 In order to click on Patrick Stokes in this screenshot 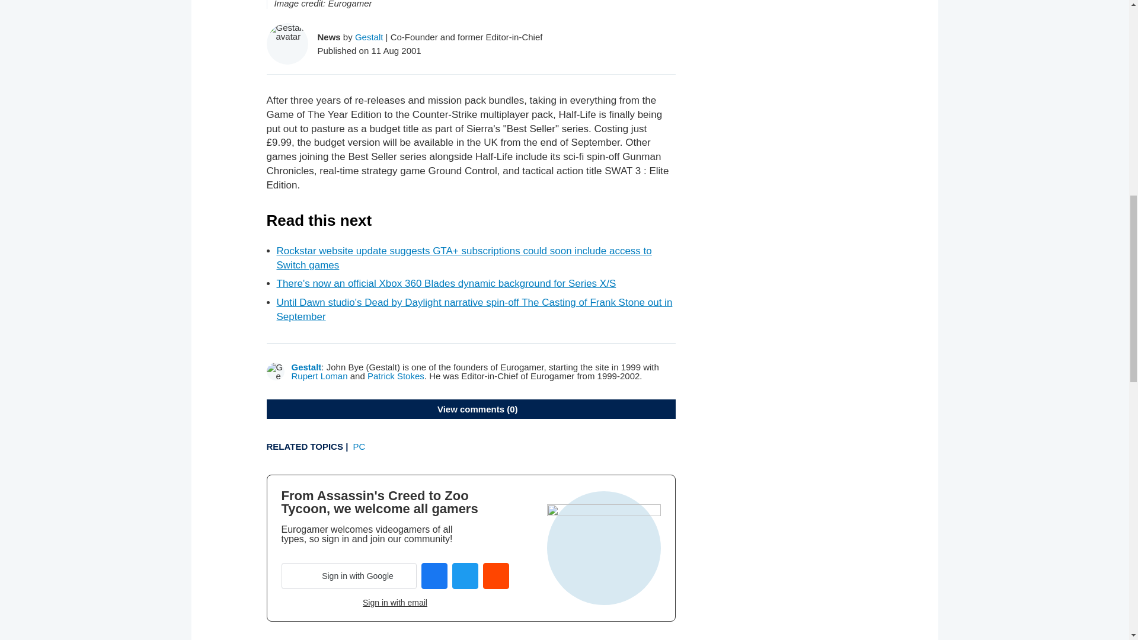, I will do `click(396, 376)`.